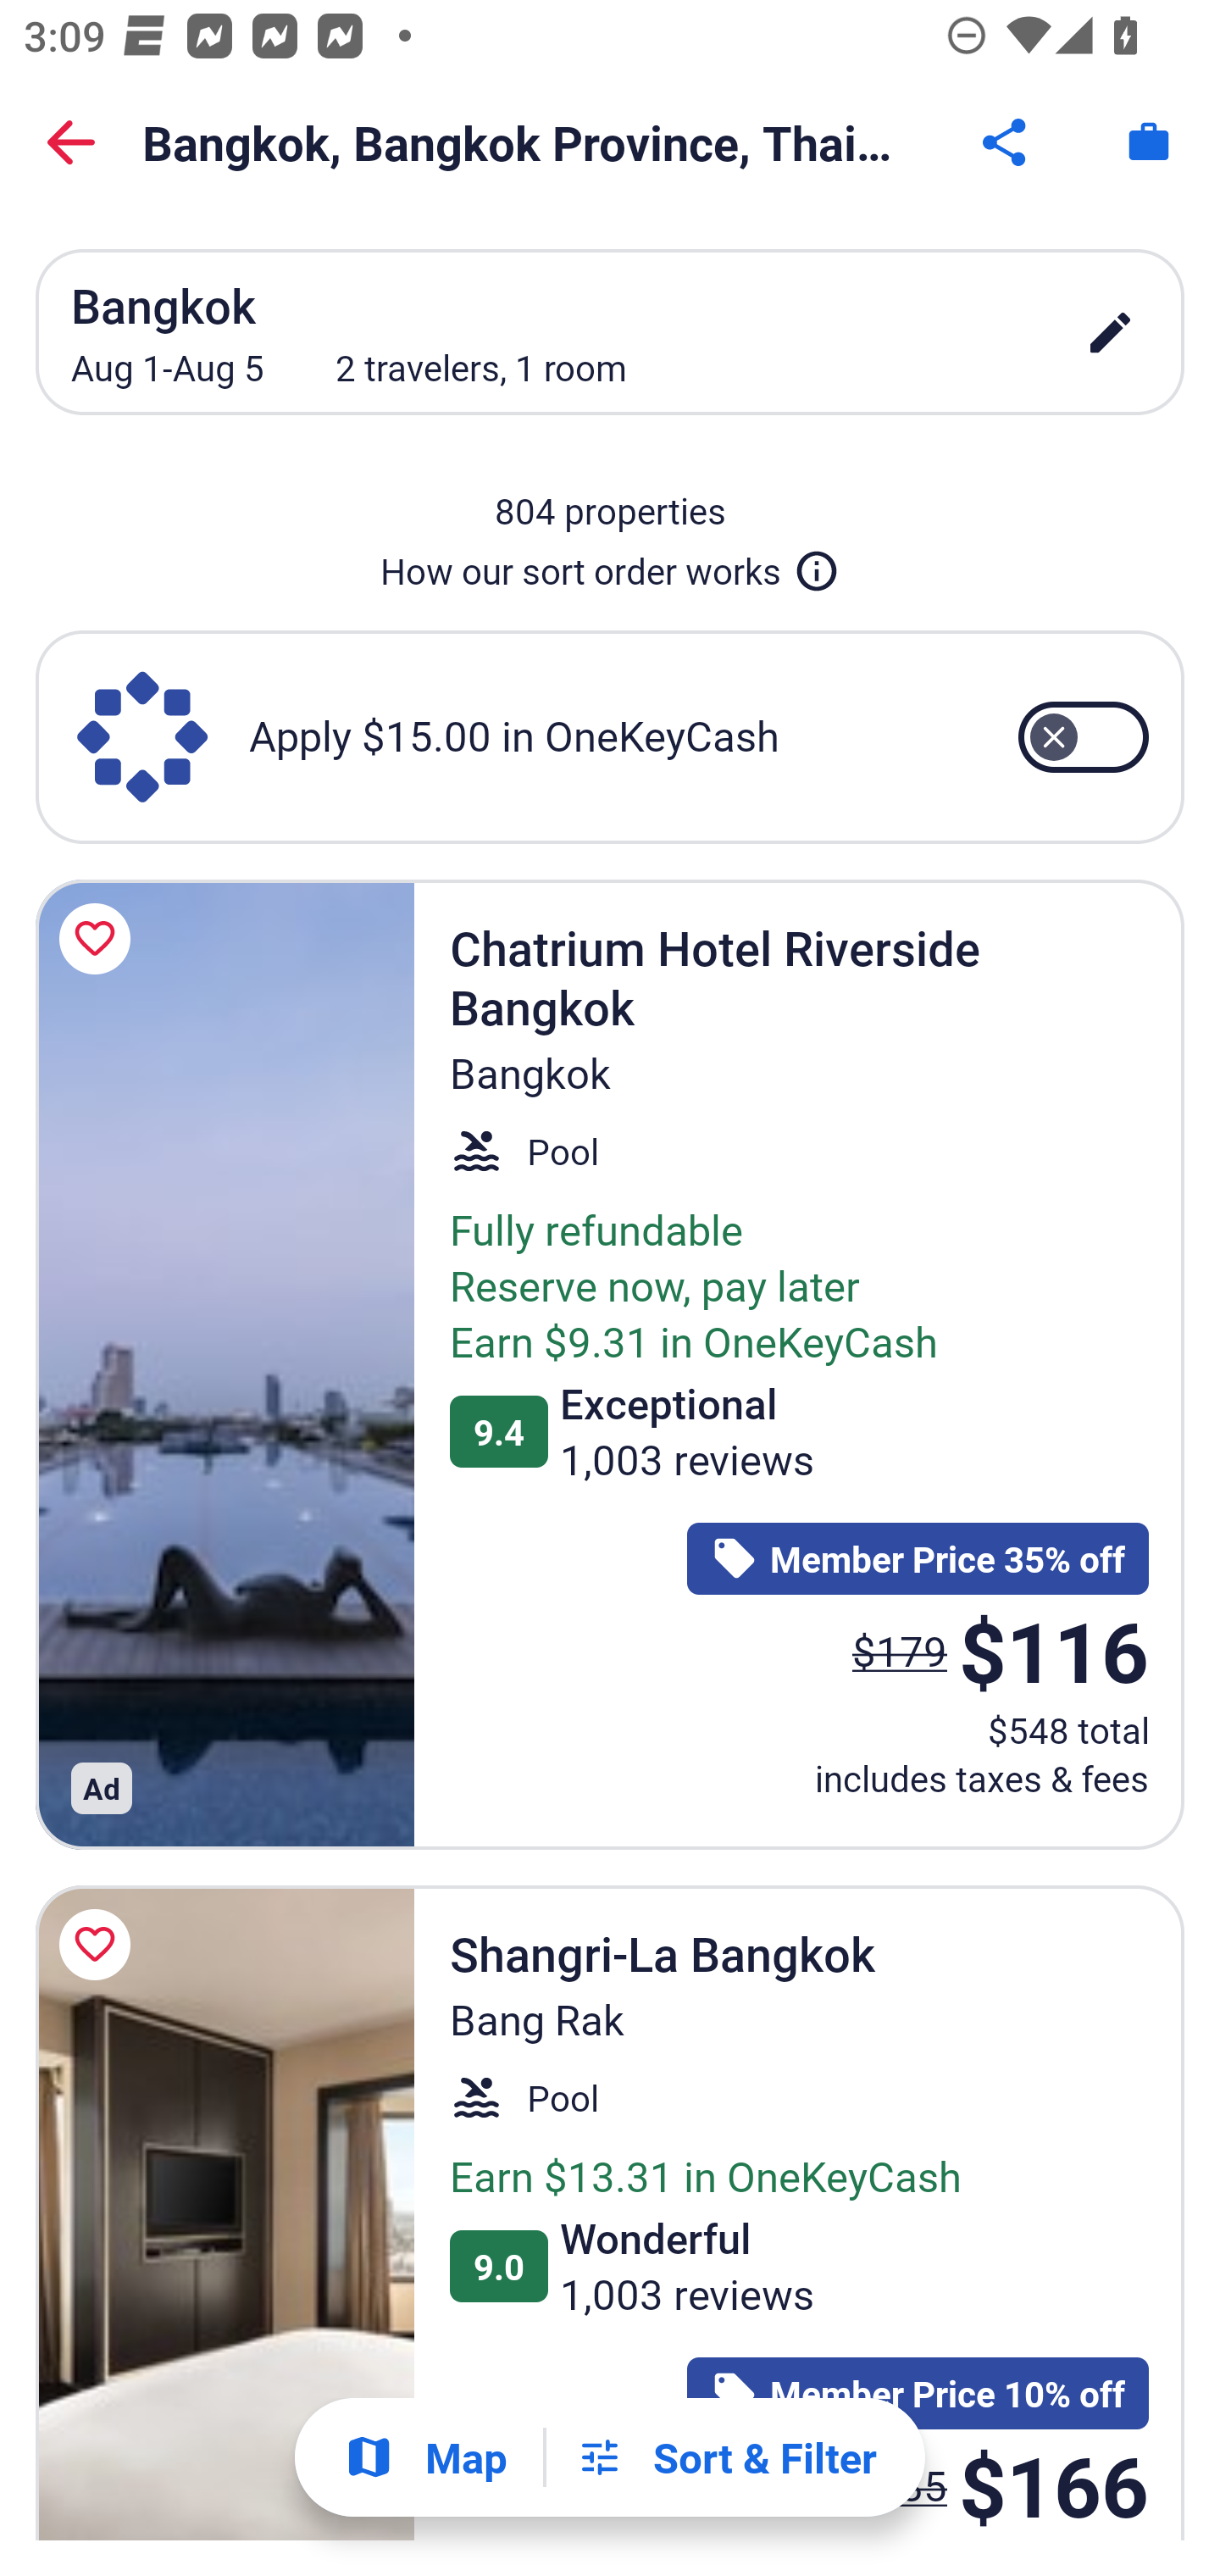 Image resolution: width=1220 pixels, height=2576 pixels. I want to click on Share Button, so click(1006, 142).